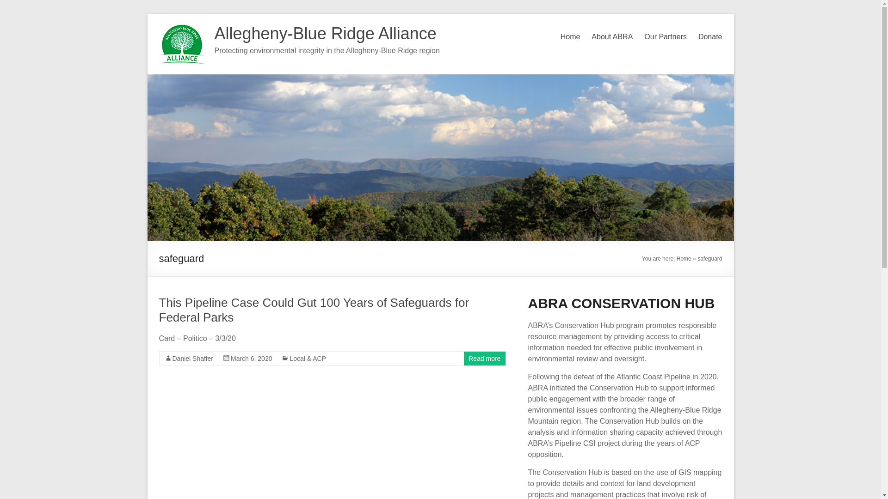 The image size is (888, 499). Describe the element at coordinates (665, 37) in the screenshot. I see `Our Partners` at that location.